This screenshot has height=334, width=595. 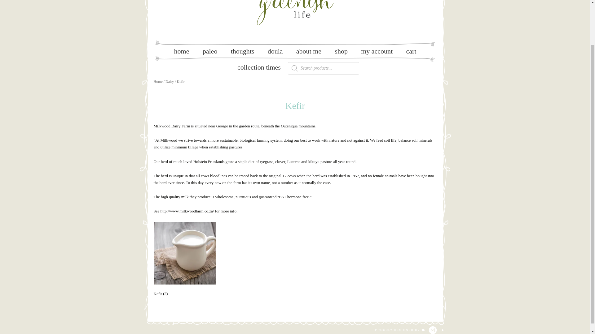 What do you see at coordinates (242, 51) in the screenshot?
I see `thoughts` at bounding box center [242, 51].